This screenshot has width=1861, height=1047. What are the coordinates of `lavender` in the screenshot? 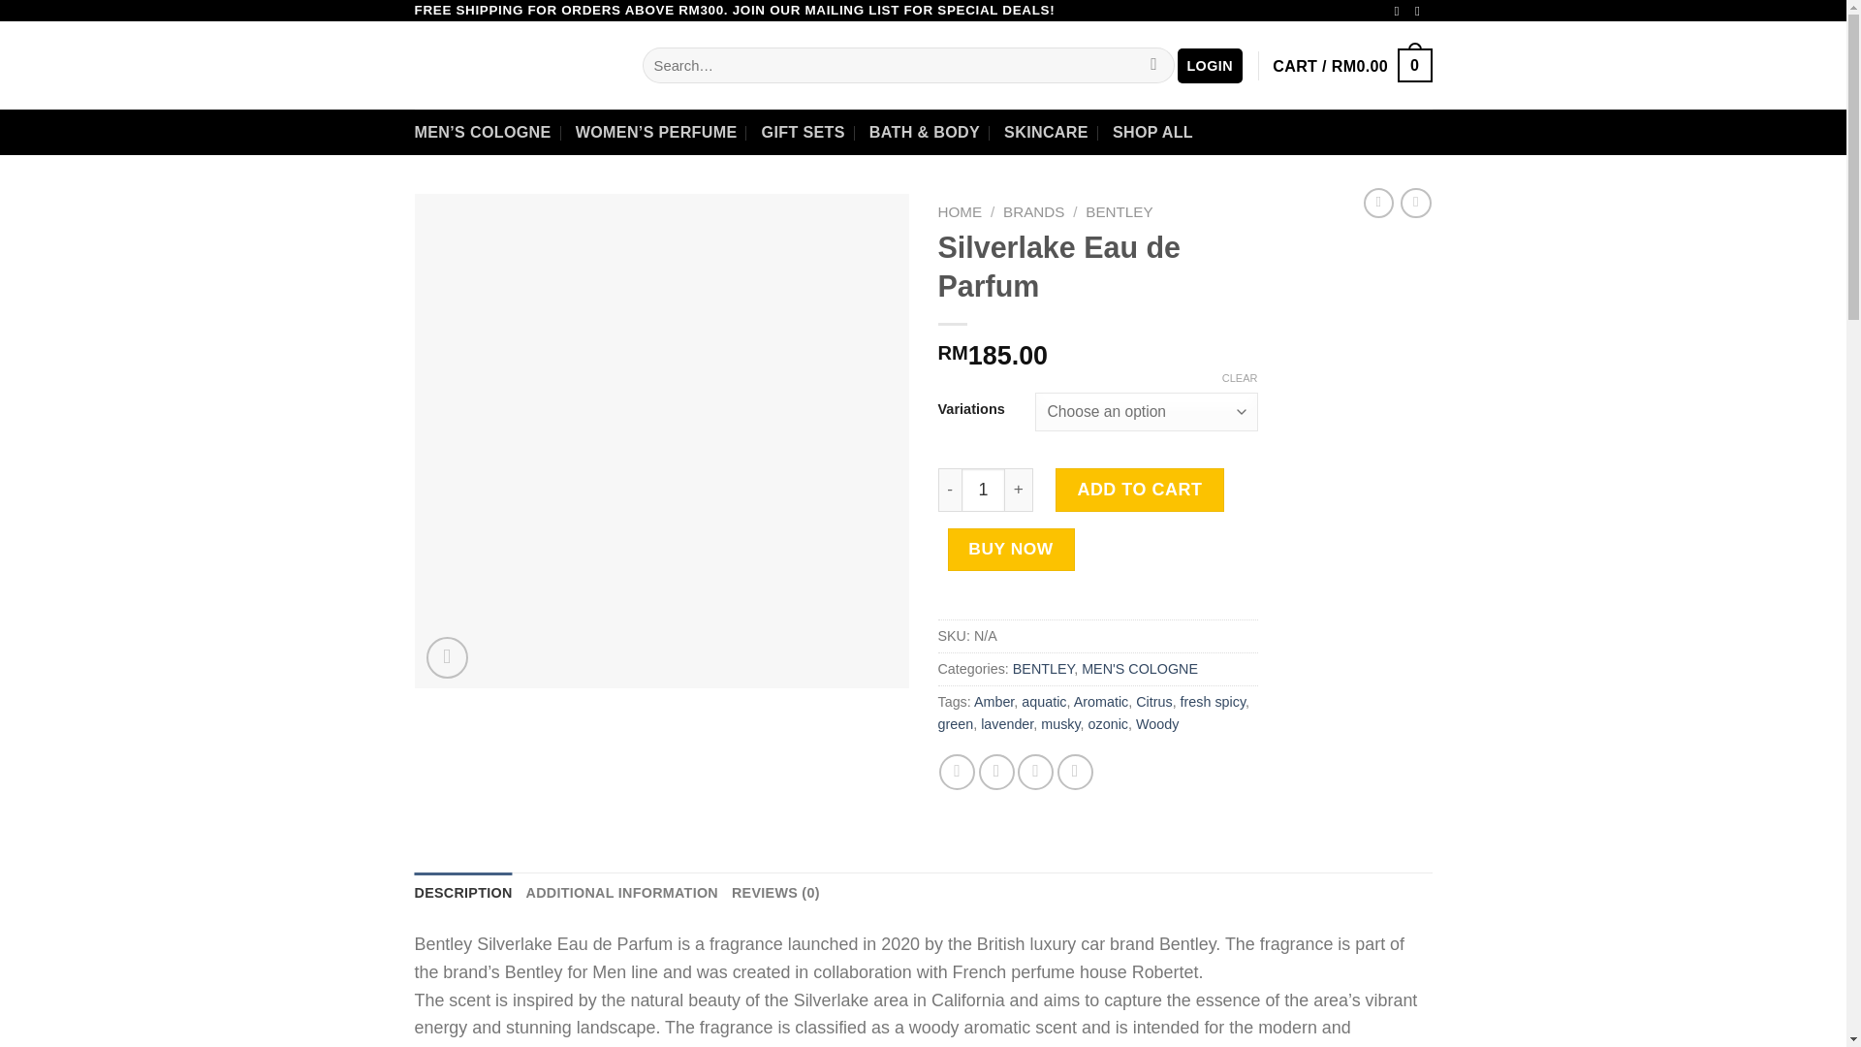 It's located at (1006, 723).